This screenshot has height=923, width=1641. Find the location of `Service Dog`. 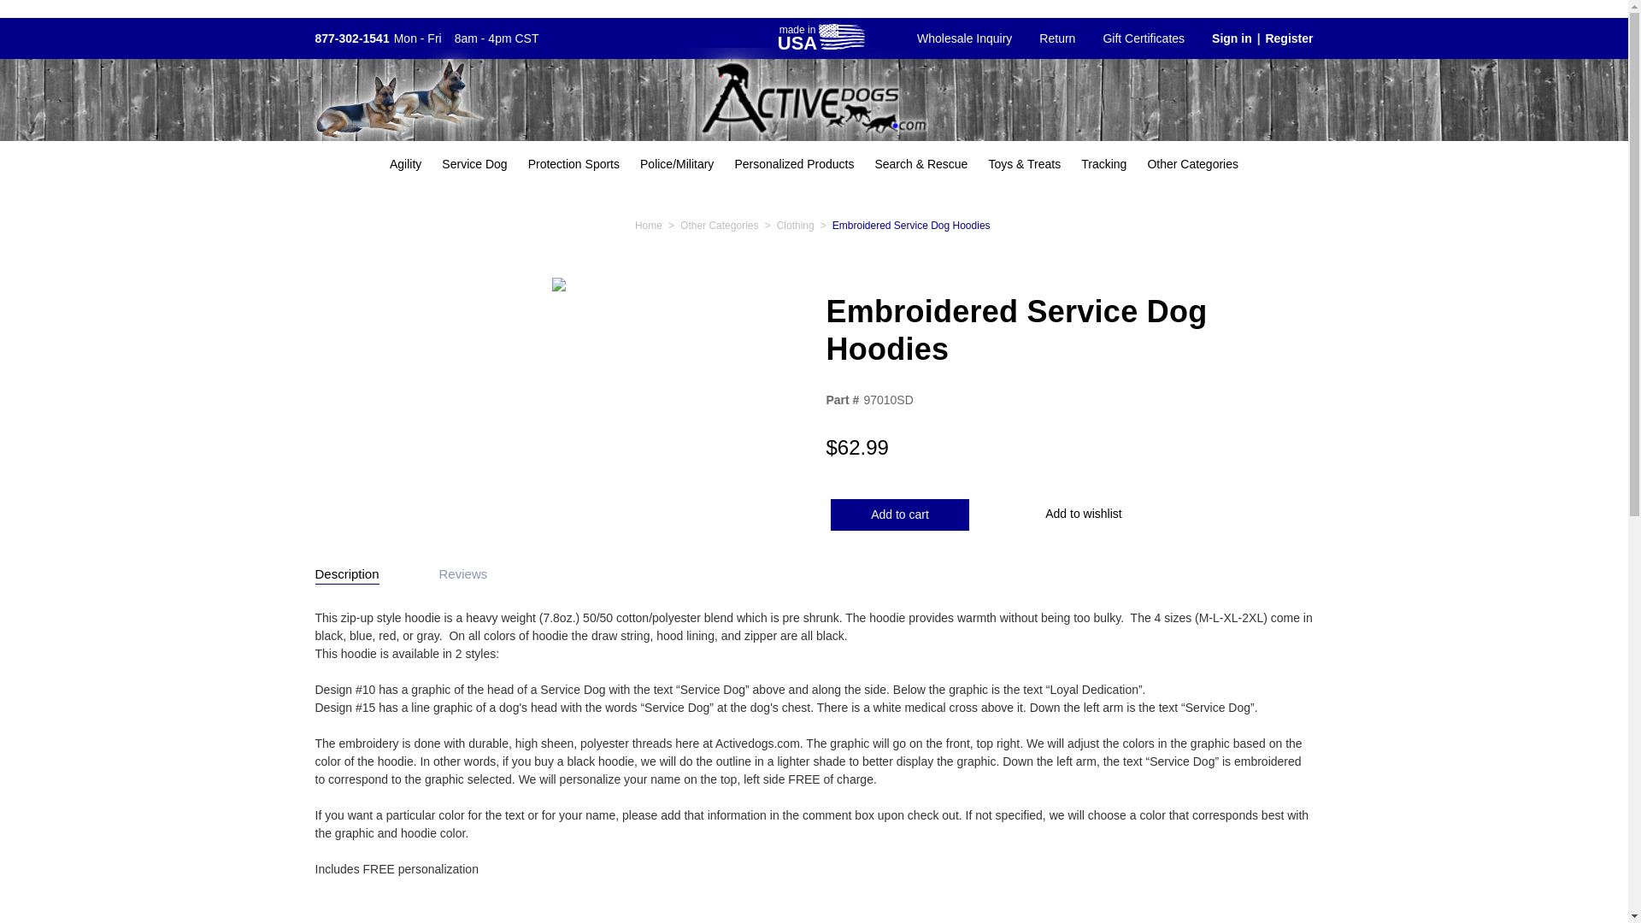

Service Dog is located at coordinates (473, 164).